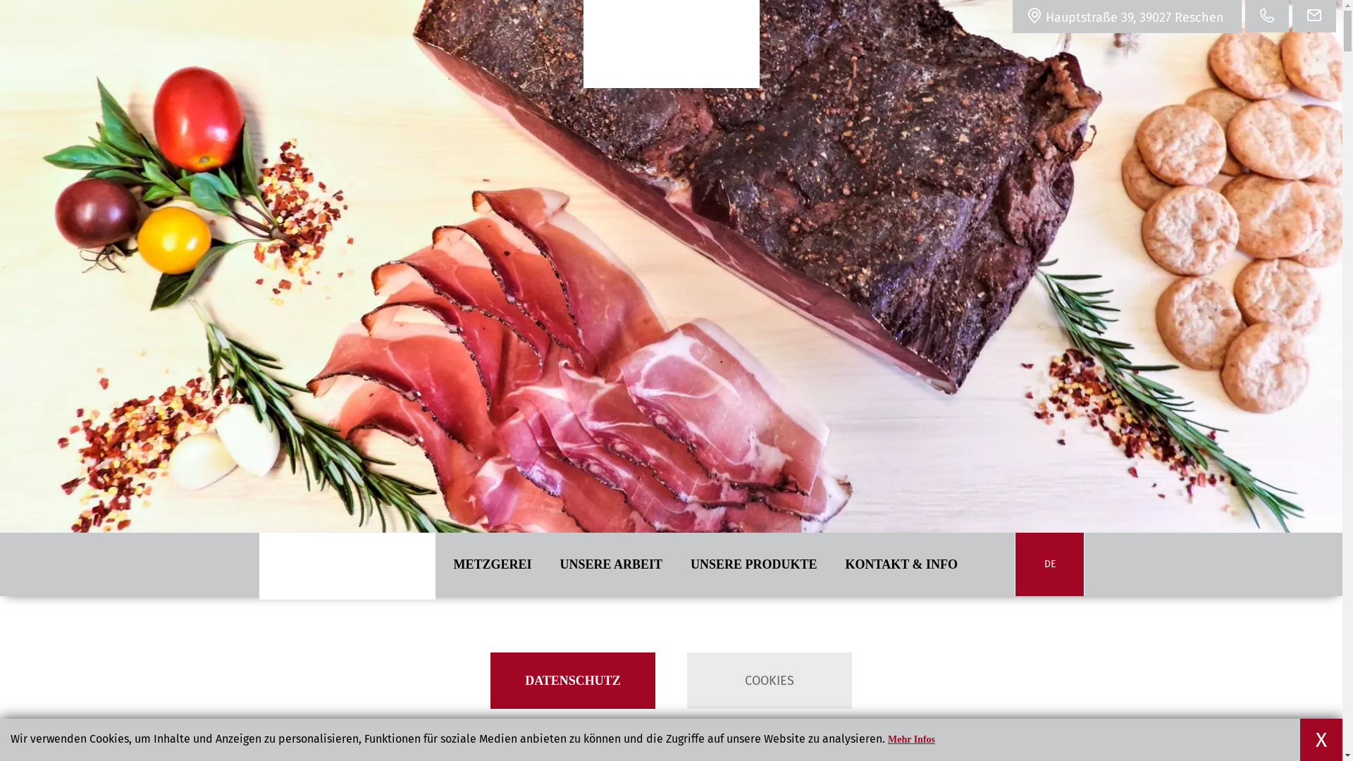 The image size is (1353, 761). Describe the element at coordinates (912, 740) in the screenshot. I see `Mehr Infos` at that location.